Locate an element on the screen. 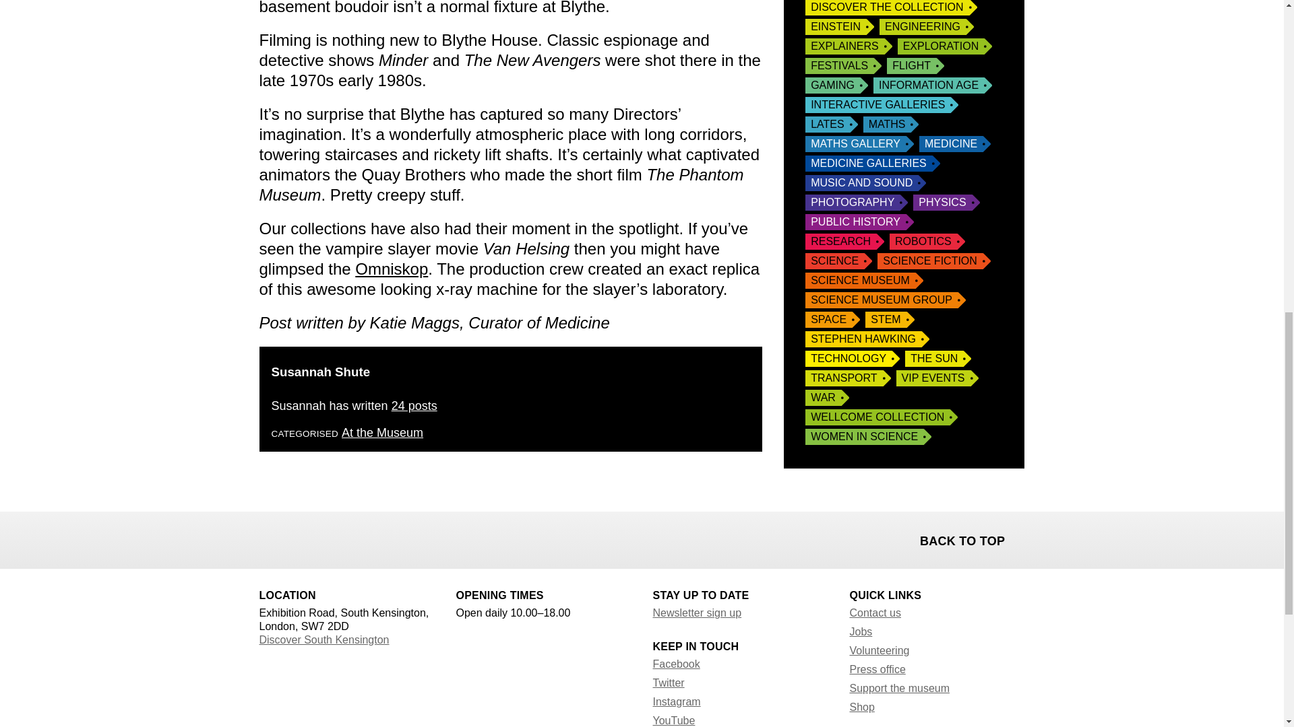 Image resolution: width=1294 pixels, height=727 pixels. 24 posts is located at coordinates (414, 405).